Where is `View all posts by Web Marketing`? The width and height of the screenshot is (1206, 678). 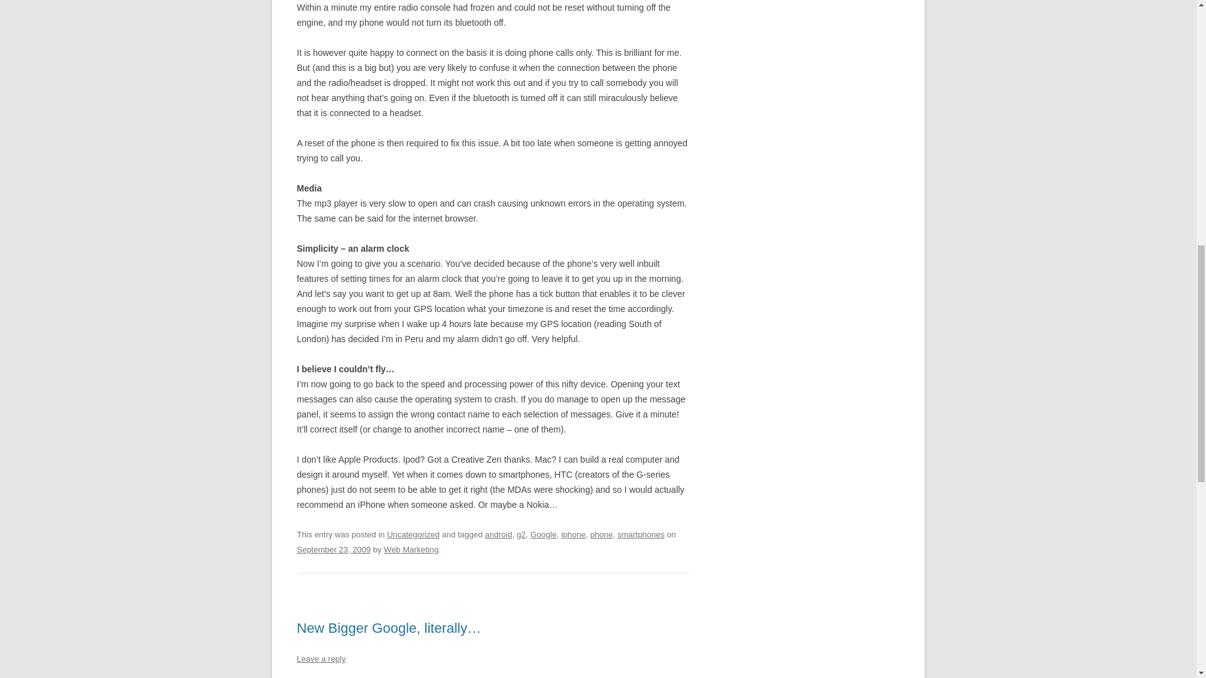
View all posts by Web Marketing is located at coordinates (411, 550).